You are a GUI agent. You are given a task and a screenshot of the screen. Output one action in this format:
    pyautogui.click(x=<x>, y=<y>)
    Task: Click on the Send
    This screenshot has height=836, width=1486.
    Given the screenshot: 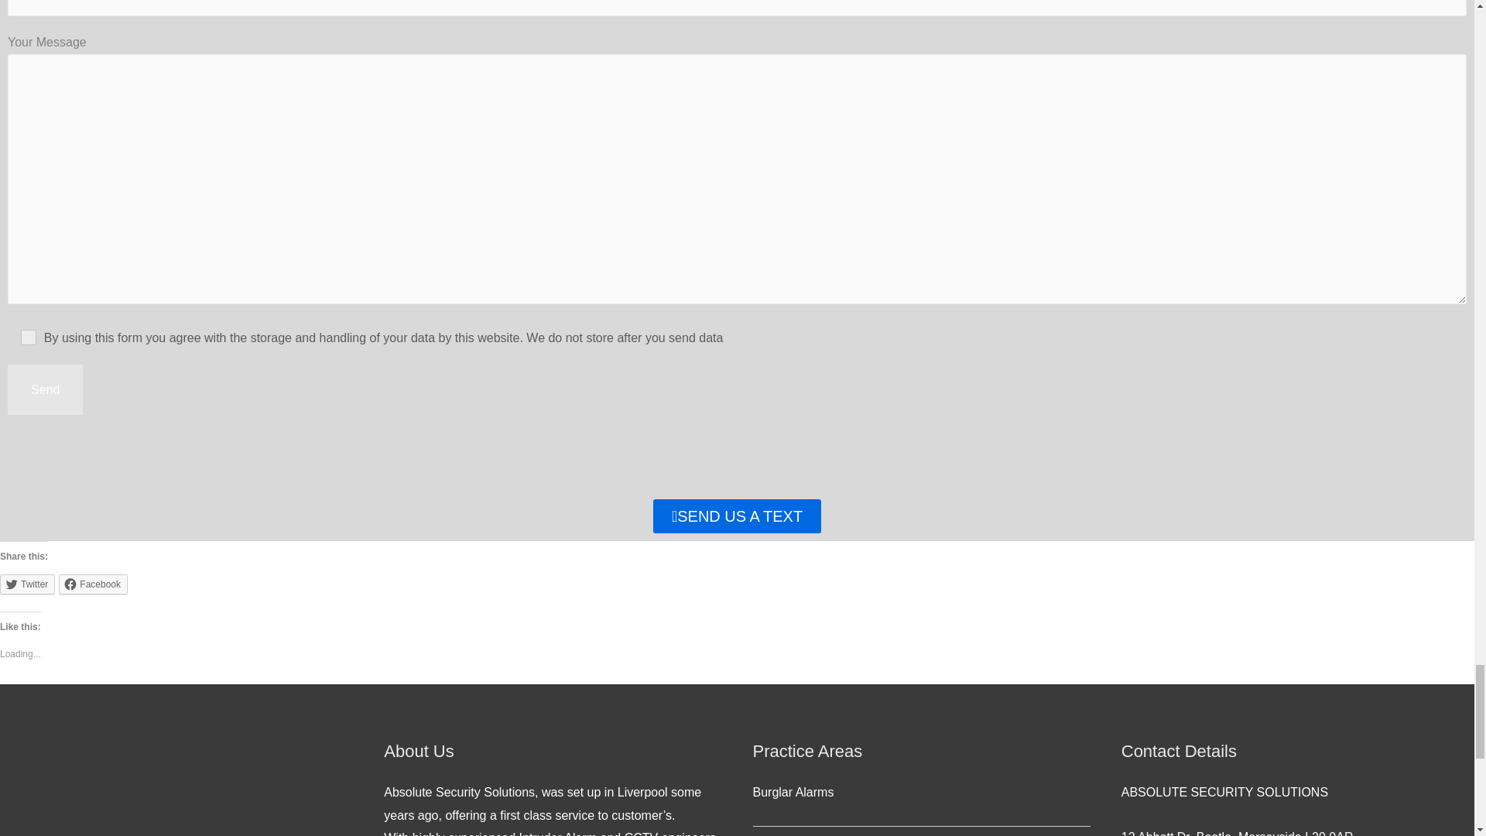 What is the action you would take?
    pyautogui.click(x=45, y=389)
    